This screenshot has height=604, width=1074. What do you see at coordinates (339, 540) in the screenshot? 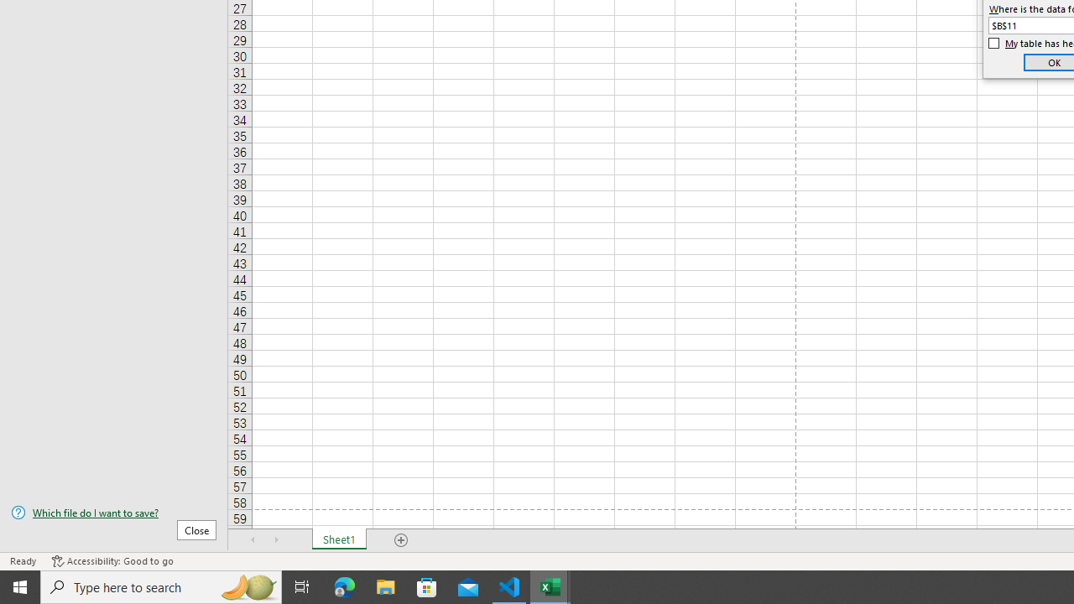
I see `Sheet1` at bounding box center [339, 540].